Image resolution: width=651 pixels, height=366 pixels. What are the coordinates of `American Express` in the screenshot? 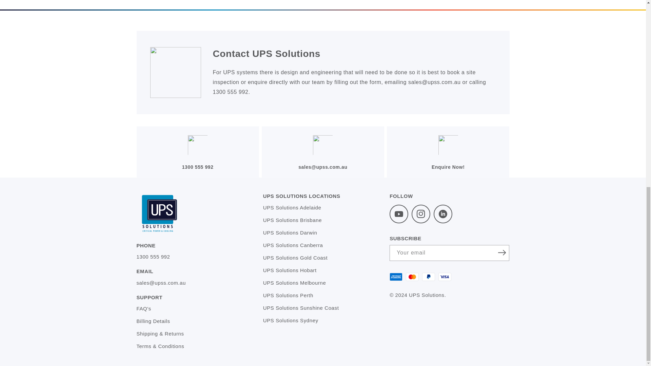 It's located at (396, 277).